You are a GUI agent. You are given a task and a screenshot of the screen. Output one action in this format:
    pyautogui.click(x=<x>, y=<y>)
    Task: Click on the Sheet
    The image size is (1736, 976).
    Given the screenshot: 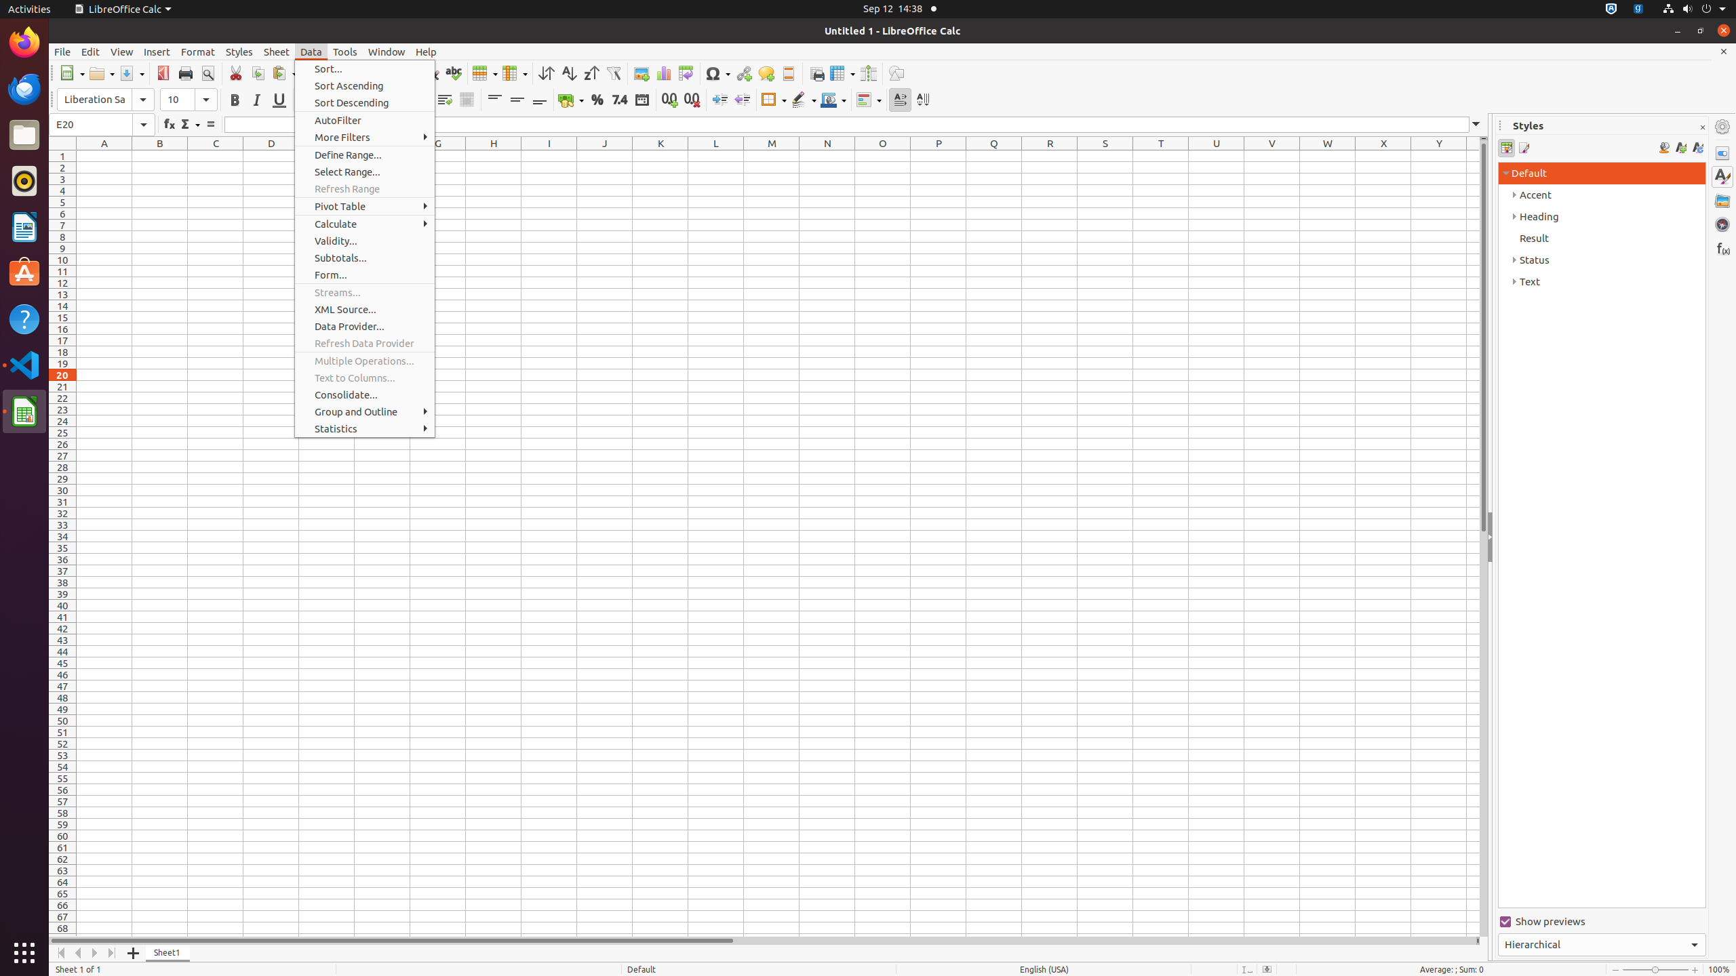 What is the action you would take?
    pyautogui.click(x=277, y=52)
    